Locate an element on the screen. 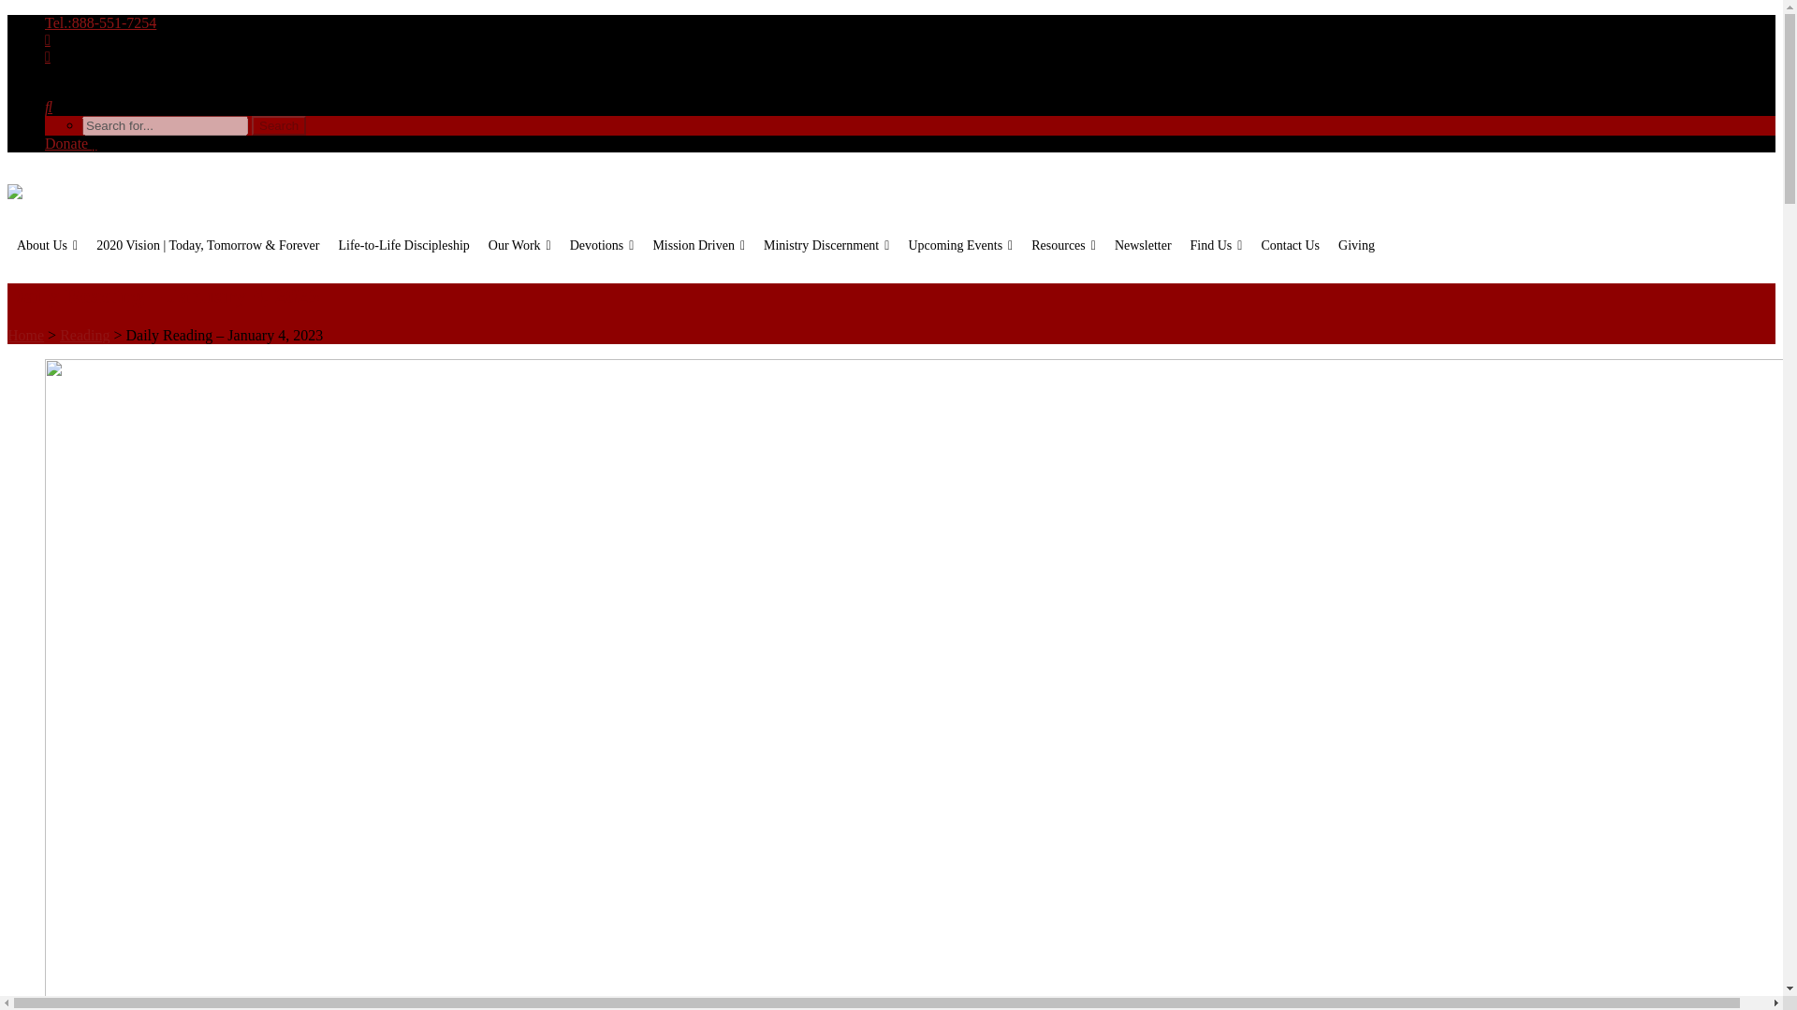 The height and width of the screenshot is (1010, 1797). Search for... is located at coordinates (165, 125).